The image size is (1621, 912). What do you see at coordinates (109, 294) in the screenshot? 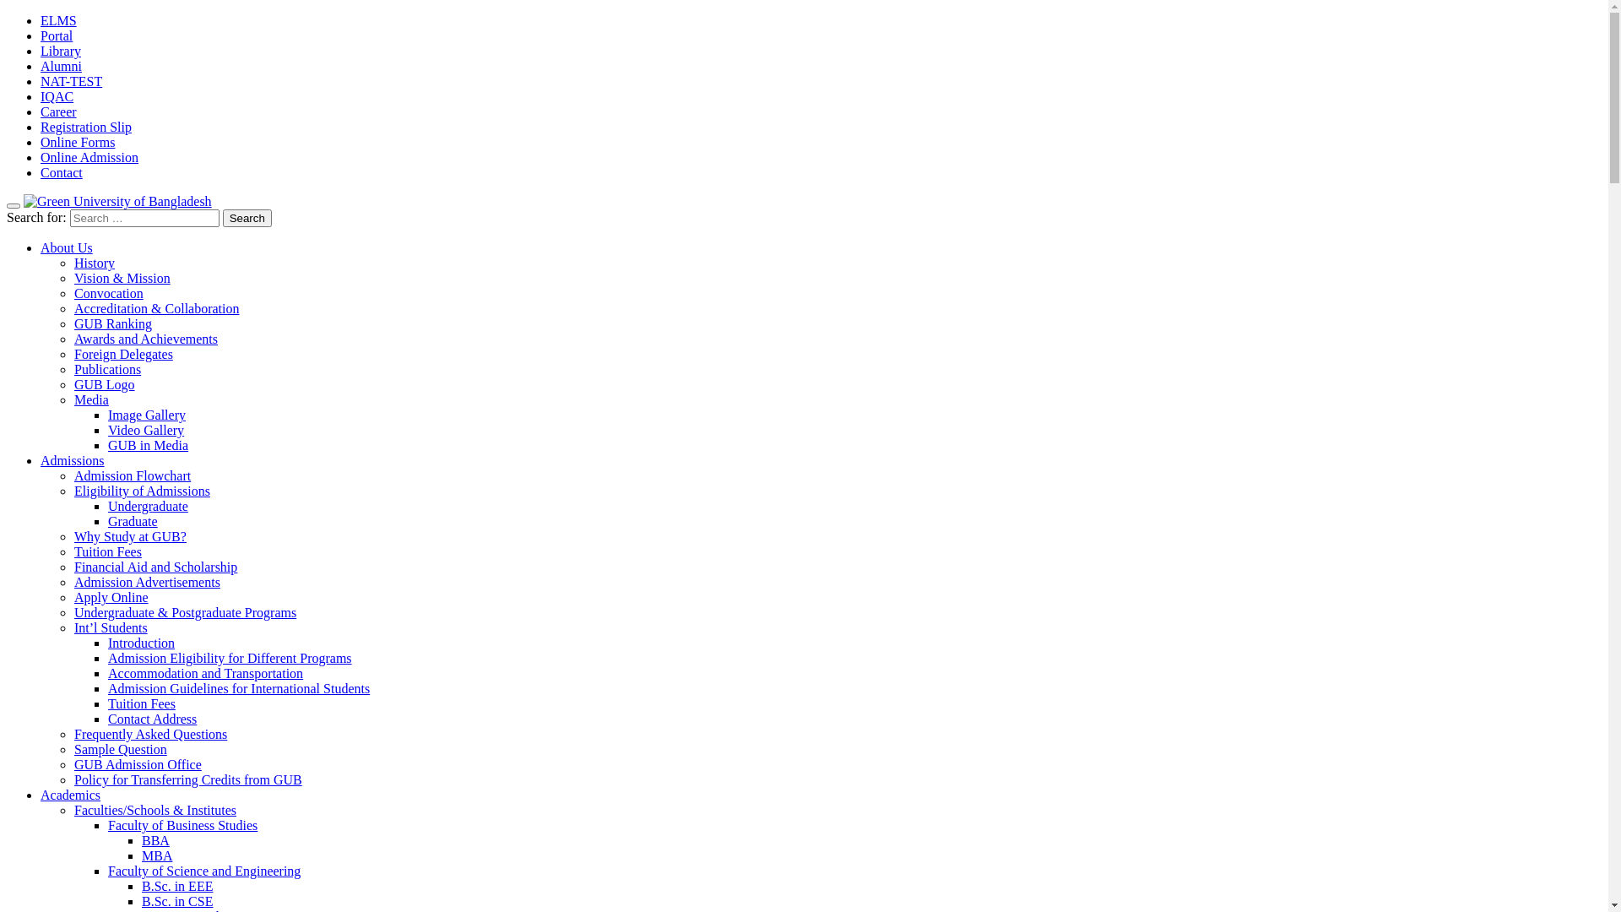
I see `Convocation` at bounding box center [109, 294].